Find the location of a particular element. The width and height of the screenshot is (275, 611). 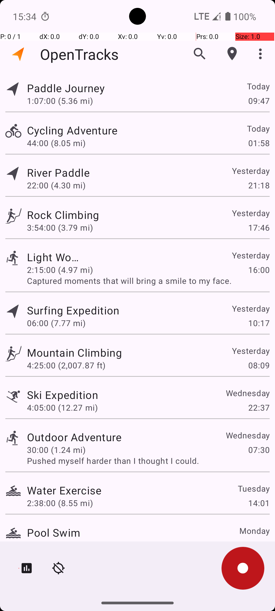

River Paddle is located at coordinates (63, 173).